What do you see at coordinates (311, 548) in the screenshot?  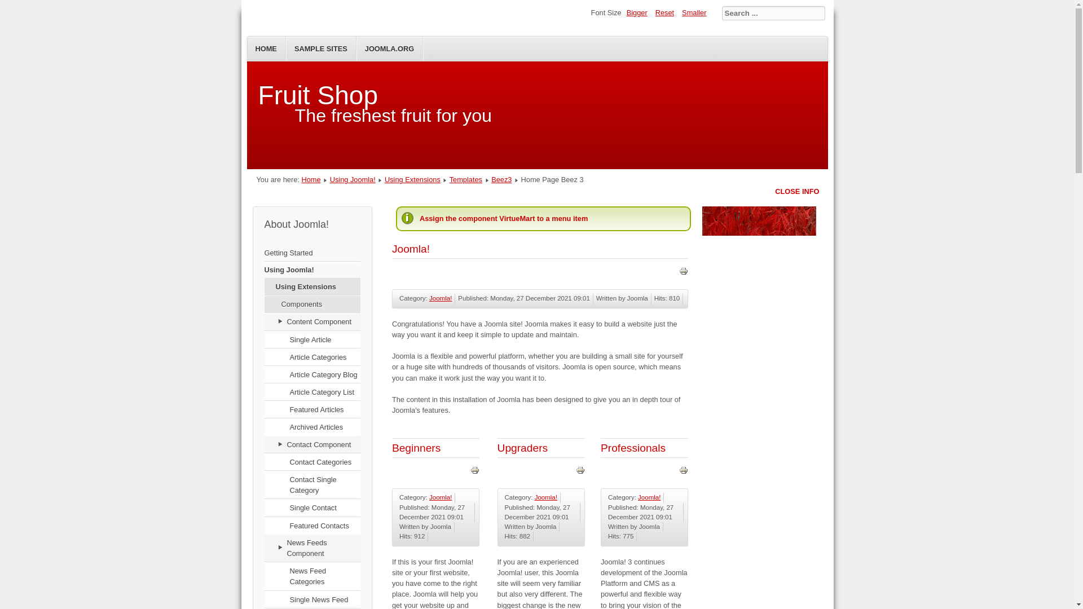 I see `News Feeds Component` at bounding box center [311, 548].